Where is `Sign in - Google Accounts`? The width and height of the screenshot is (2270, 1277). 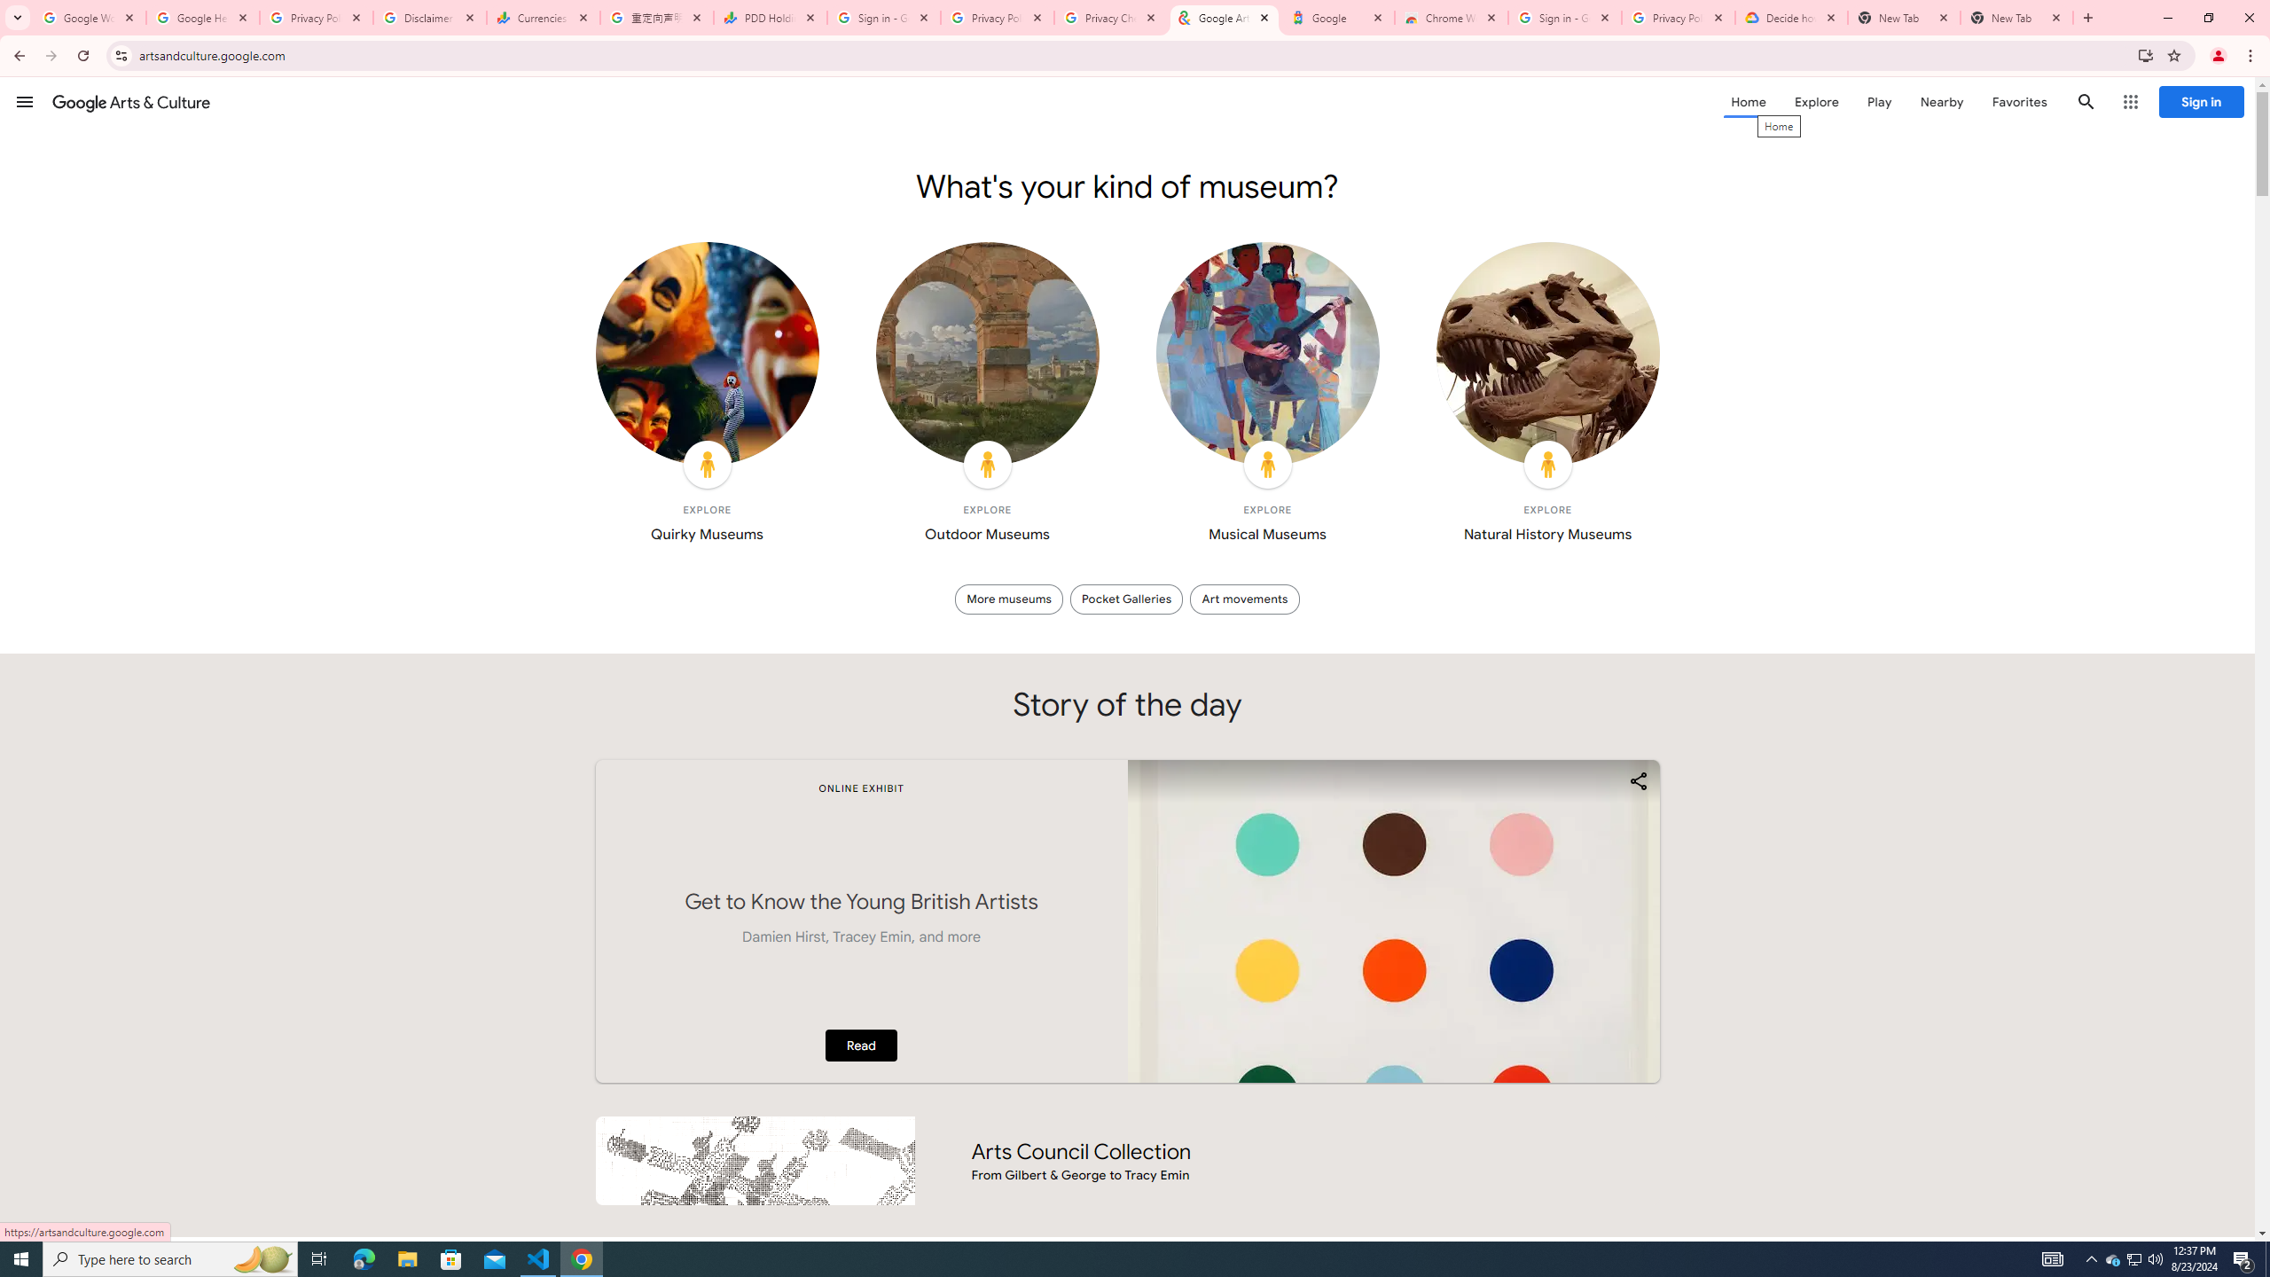 Sign in - Google Accounts is located at coordinates (1565, 18).